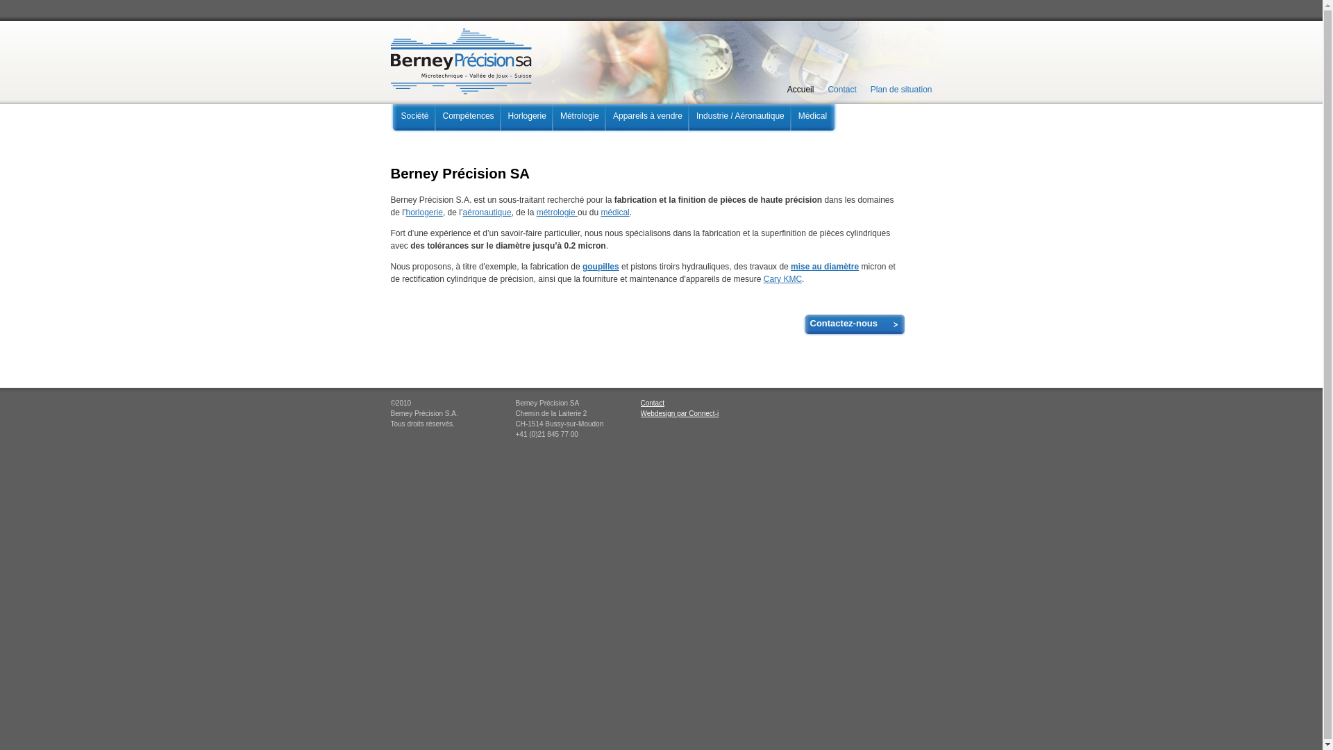 This screenshot has height=750, width=1333. Describe the element at coordinates (601, 267) in the screenshot. I see `goupilles` at that location.